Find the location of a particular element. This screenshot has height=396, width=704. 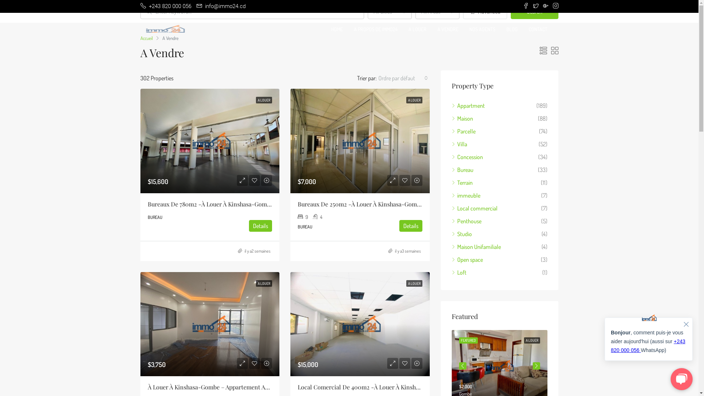

Maison is located at coordinates (462, 118).